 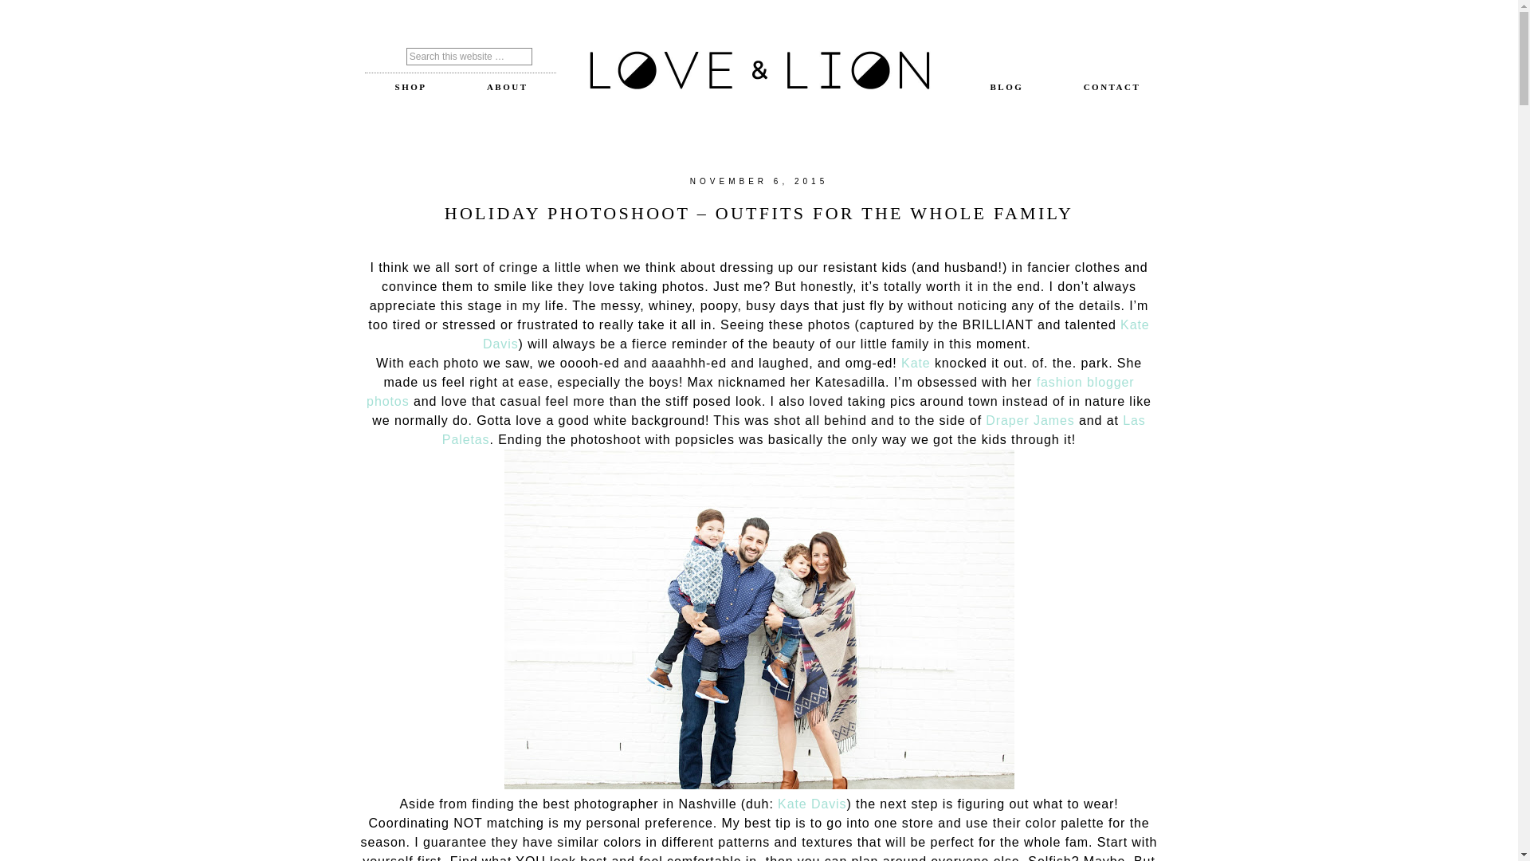 I want to click on fashion blogger photos, so click(x=751, y=391).